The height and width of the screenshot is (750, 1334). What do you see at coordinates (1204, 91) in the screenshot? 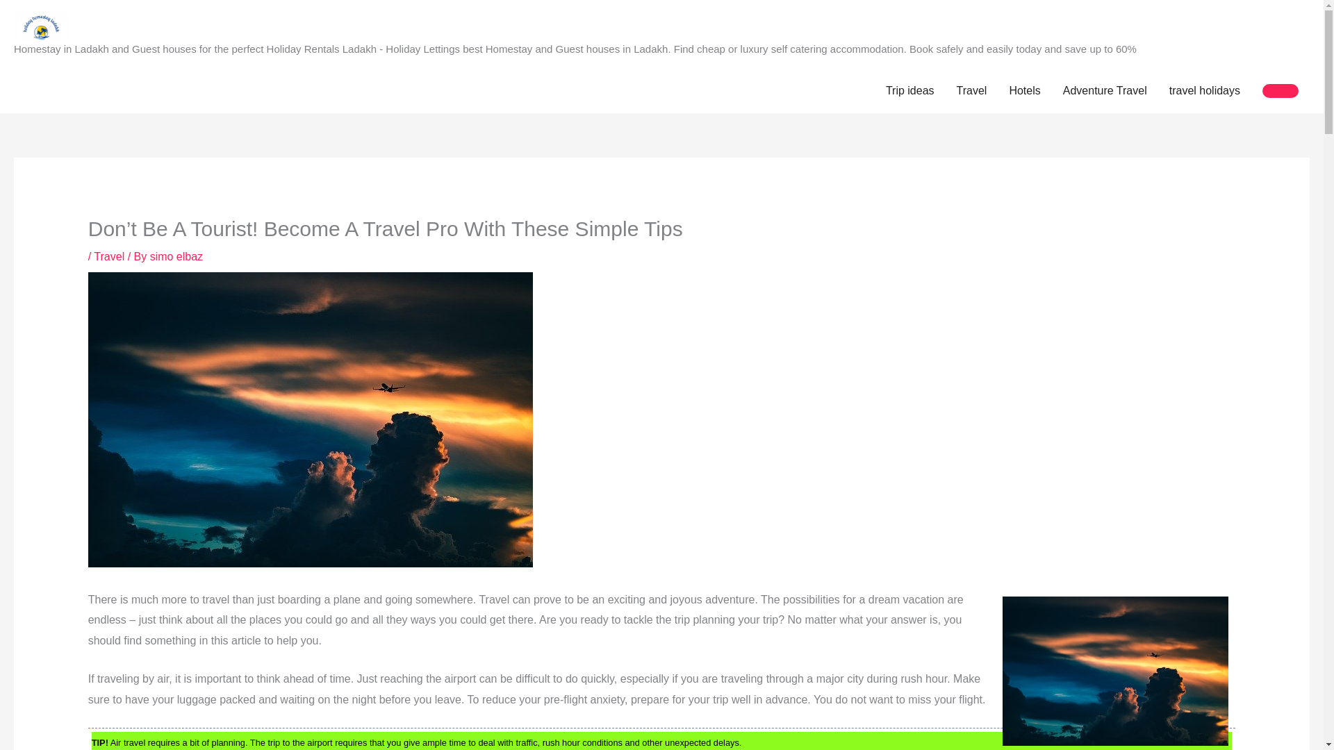
I see `travel holidays` at bounding box center [1204, 91].